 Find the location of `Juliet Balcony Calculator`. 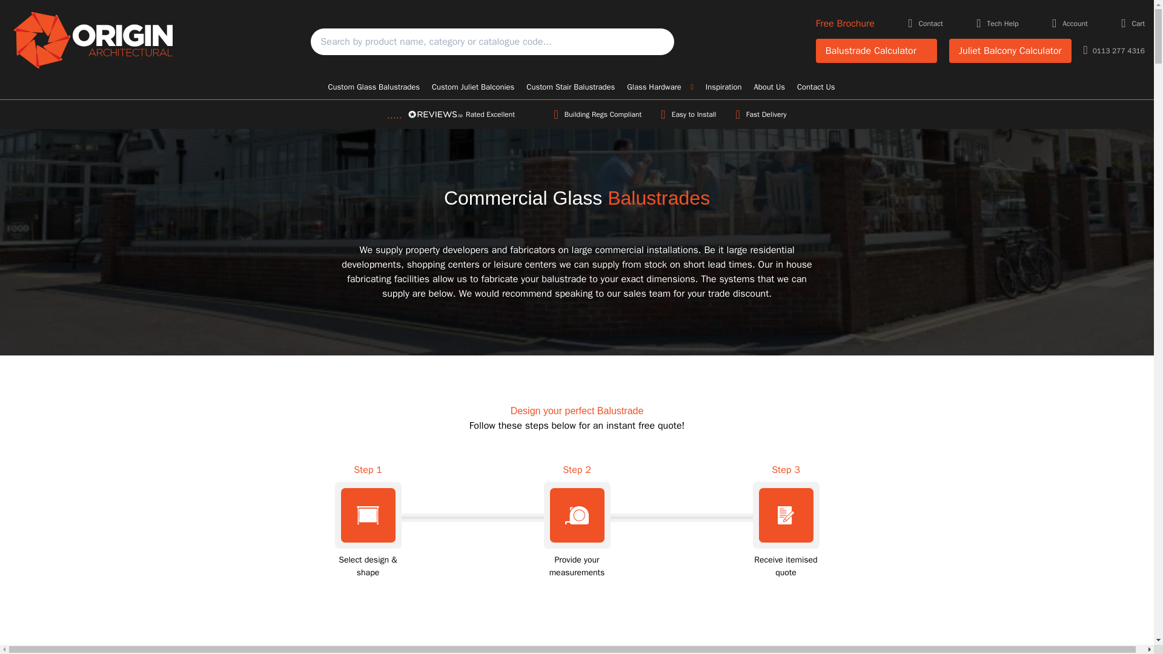

Juliet Balcony Calculator is located at coordinates (1010, 50).